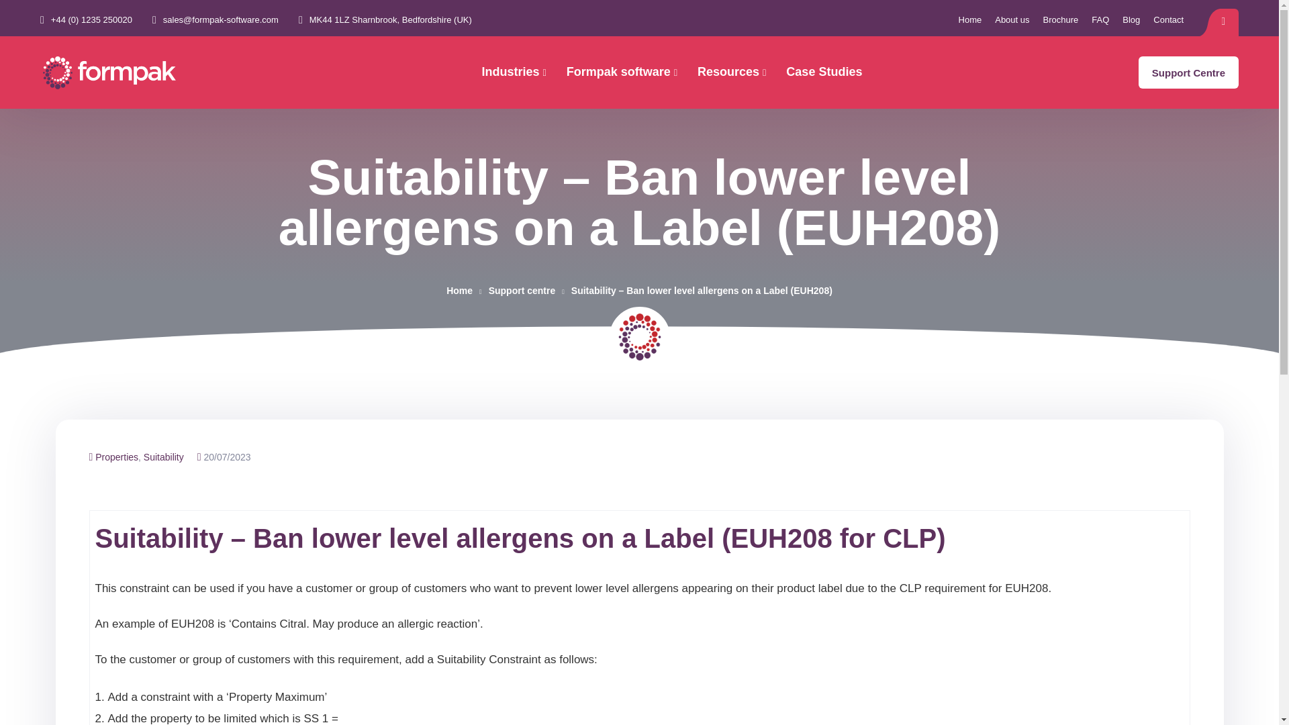  Describe the element at coordinates (1100, 20) in the screenshot. I see `FAQ` at that location.